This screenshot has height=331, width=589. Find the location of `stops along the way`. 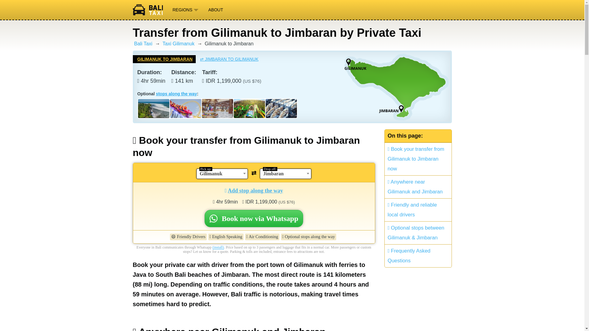

stops along the way is located at coordinates (176, 94).